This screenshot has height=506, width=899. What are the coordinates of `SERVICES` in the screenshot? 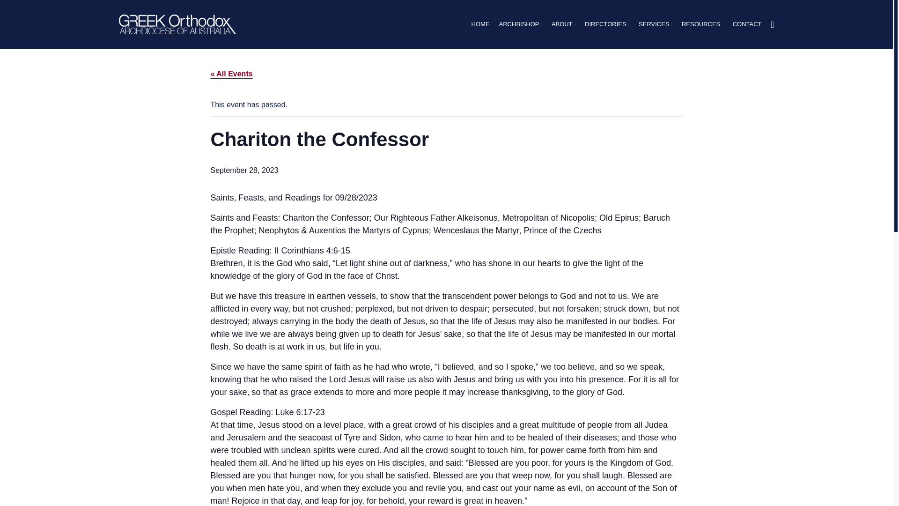 It's located at (655, 24).